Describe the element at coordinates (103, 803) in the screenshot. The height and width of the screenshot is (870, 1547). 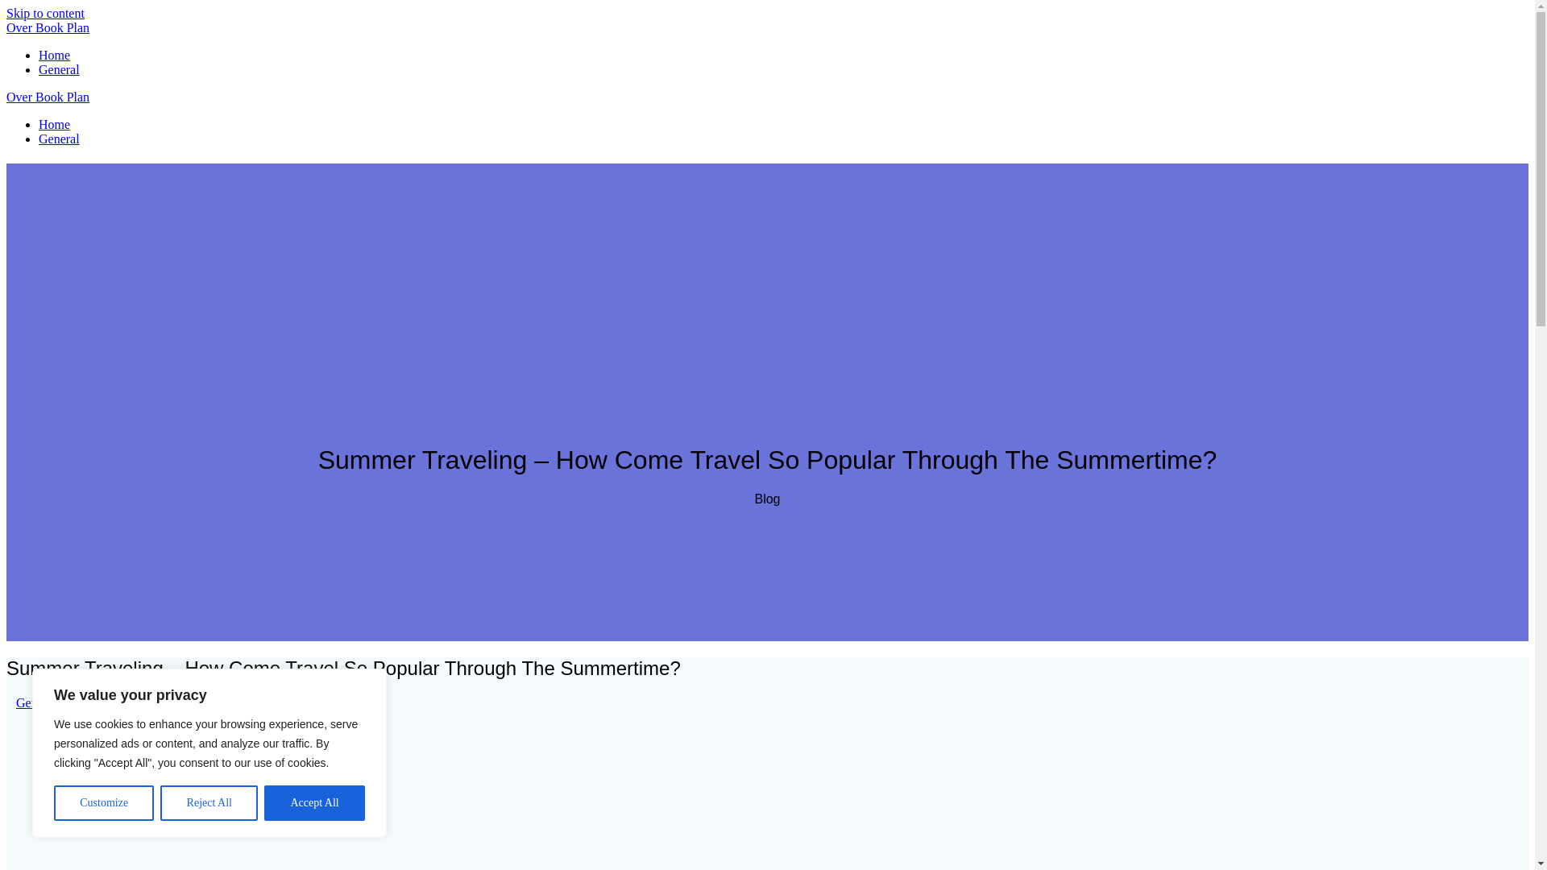
I see `Customize` at that location.